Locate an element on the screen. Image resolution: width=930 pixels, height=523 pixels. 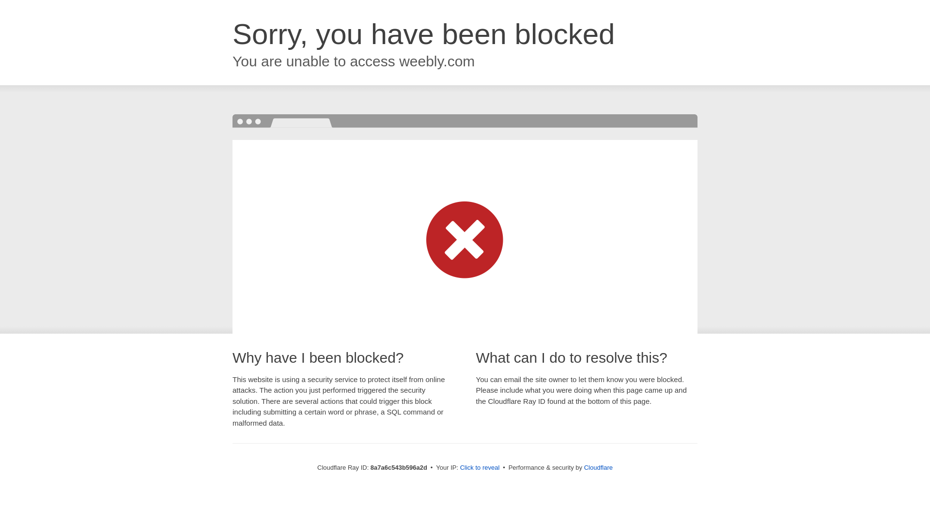
Click to reveal is located at coordinates (480, 468).